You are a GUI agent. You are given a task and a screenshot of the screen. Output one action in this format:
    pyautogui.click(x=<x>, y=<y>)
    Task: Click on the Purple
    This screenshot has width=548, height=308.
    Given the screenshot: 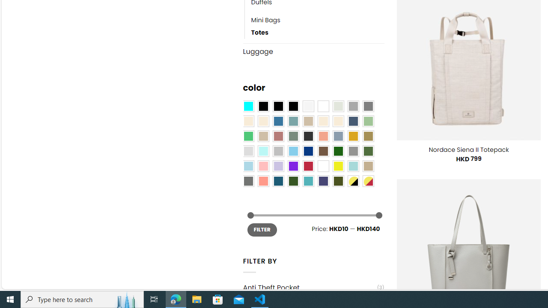 What is the action you would take?
    pyautogui.click(x=293, y=166)
    